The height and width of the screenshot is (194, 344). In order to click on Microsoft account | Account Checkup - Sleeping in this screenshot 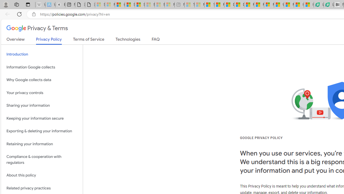, I will do `click(169, 5)`.